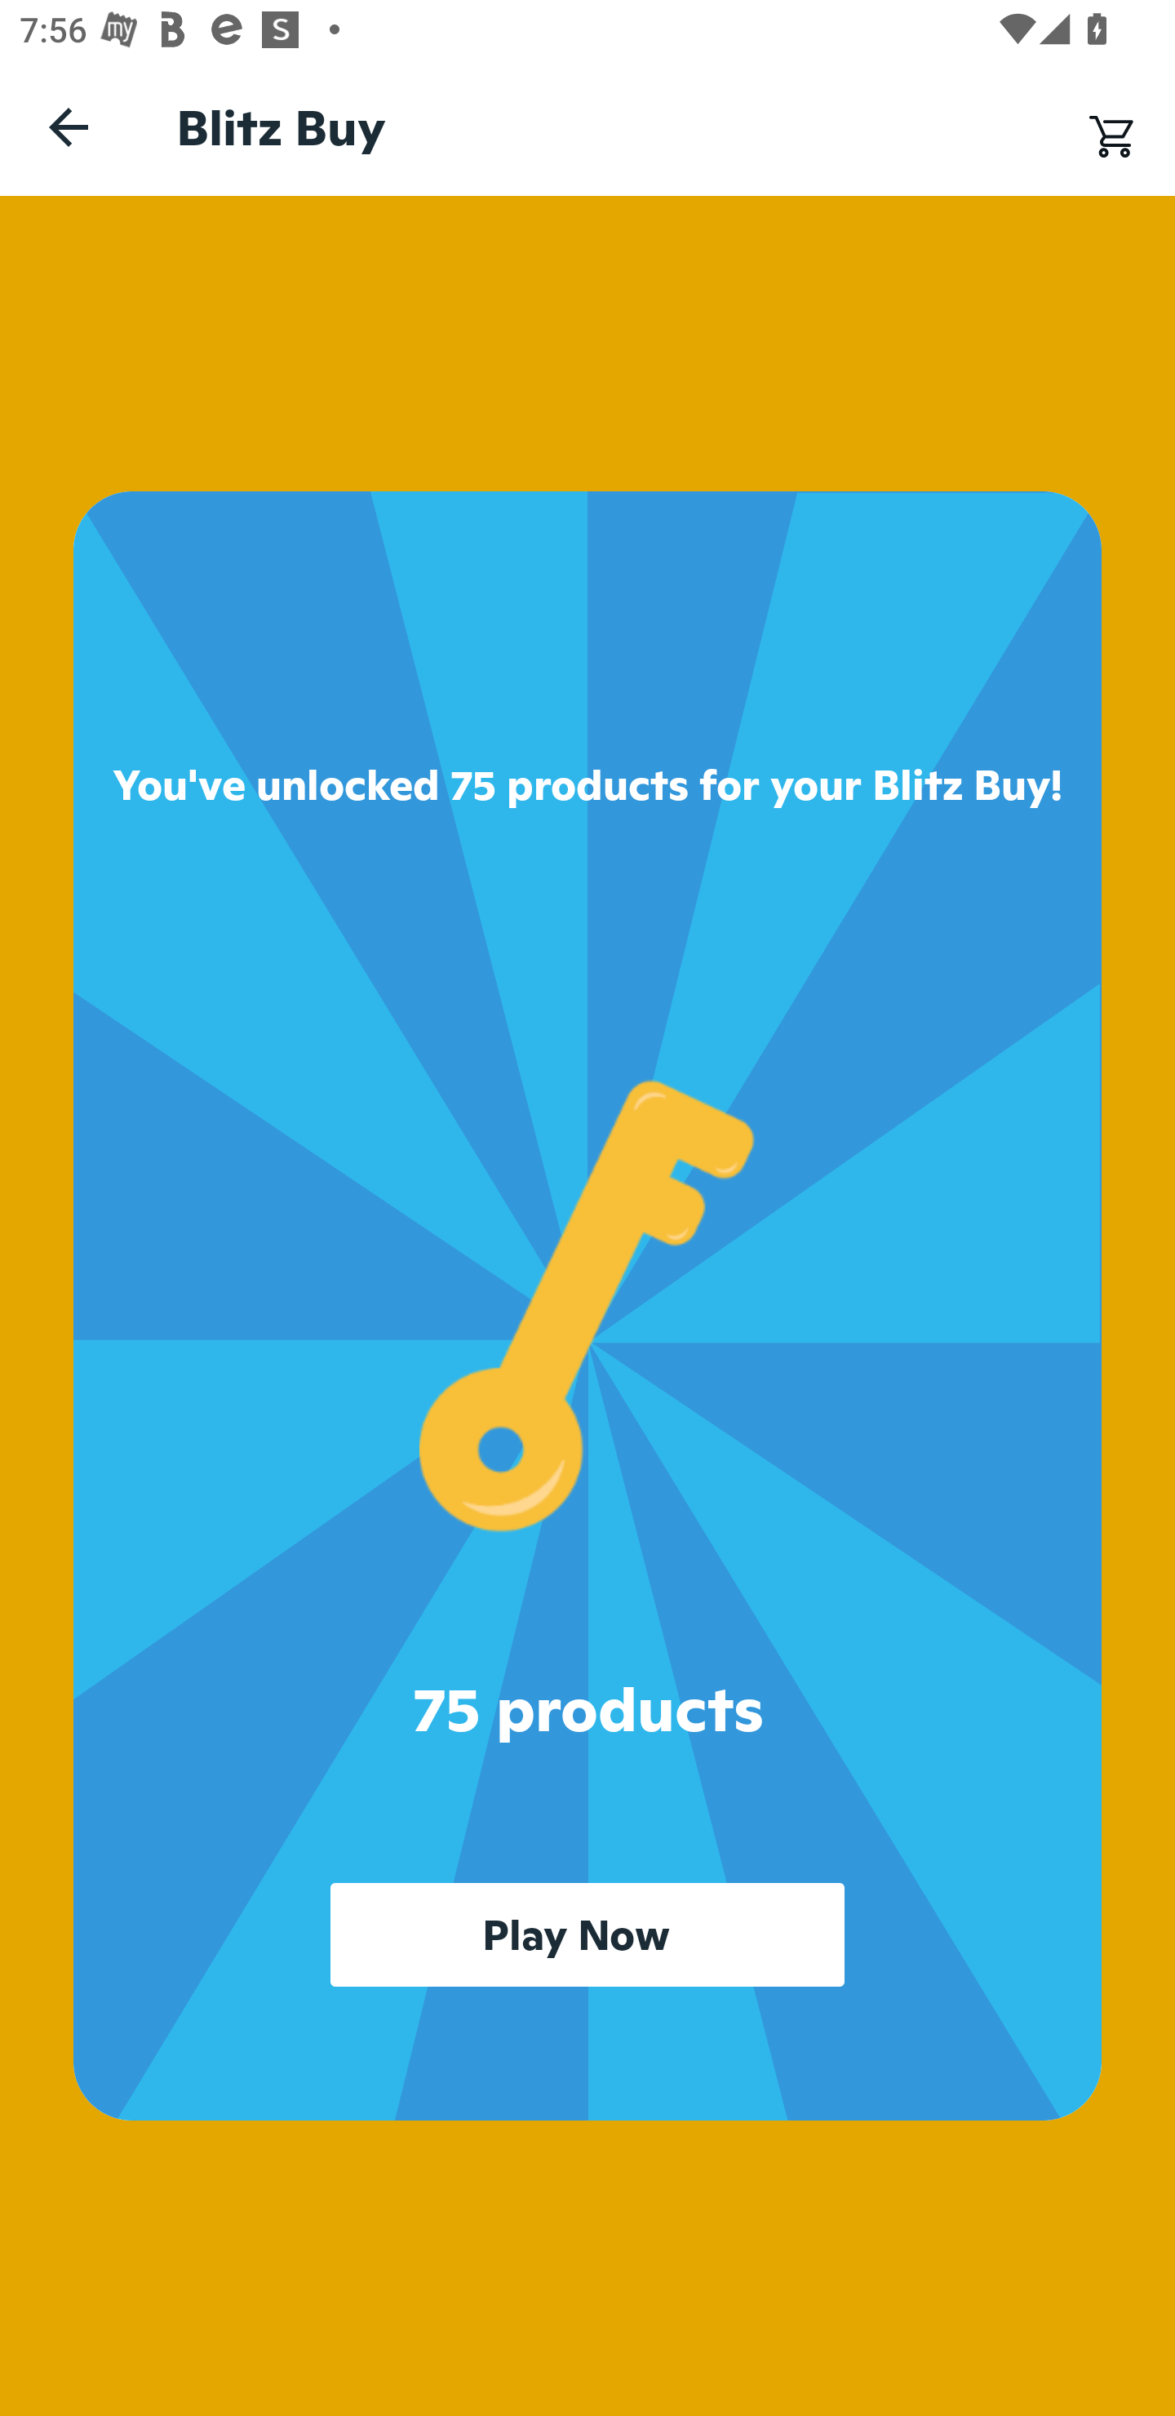  Describe the element at coordinates (69, 127) in the screenshot. I see `Navigate up` at that location.